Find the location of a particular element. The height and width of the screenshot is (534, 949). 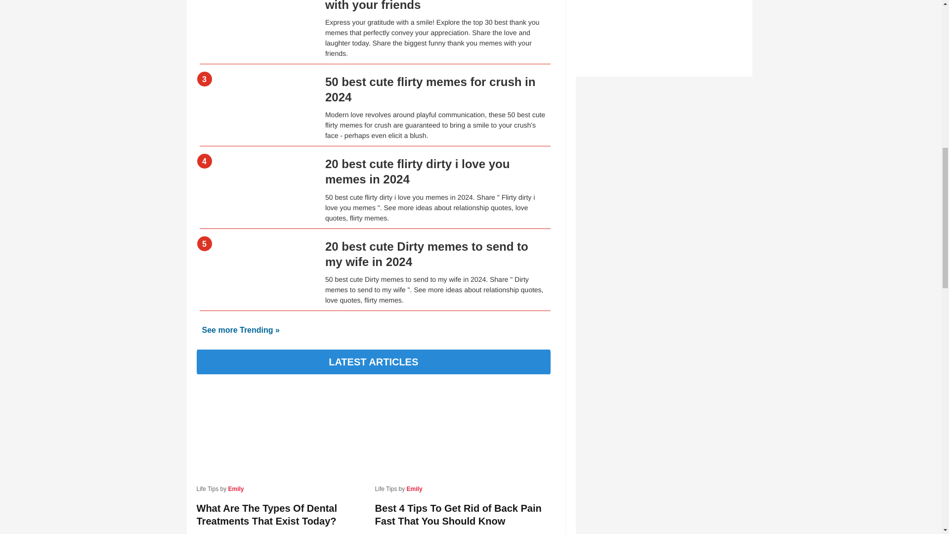

50 best cute flirty memes for crush in 2024 is located at coordinates (257, 87).